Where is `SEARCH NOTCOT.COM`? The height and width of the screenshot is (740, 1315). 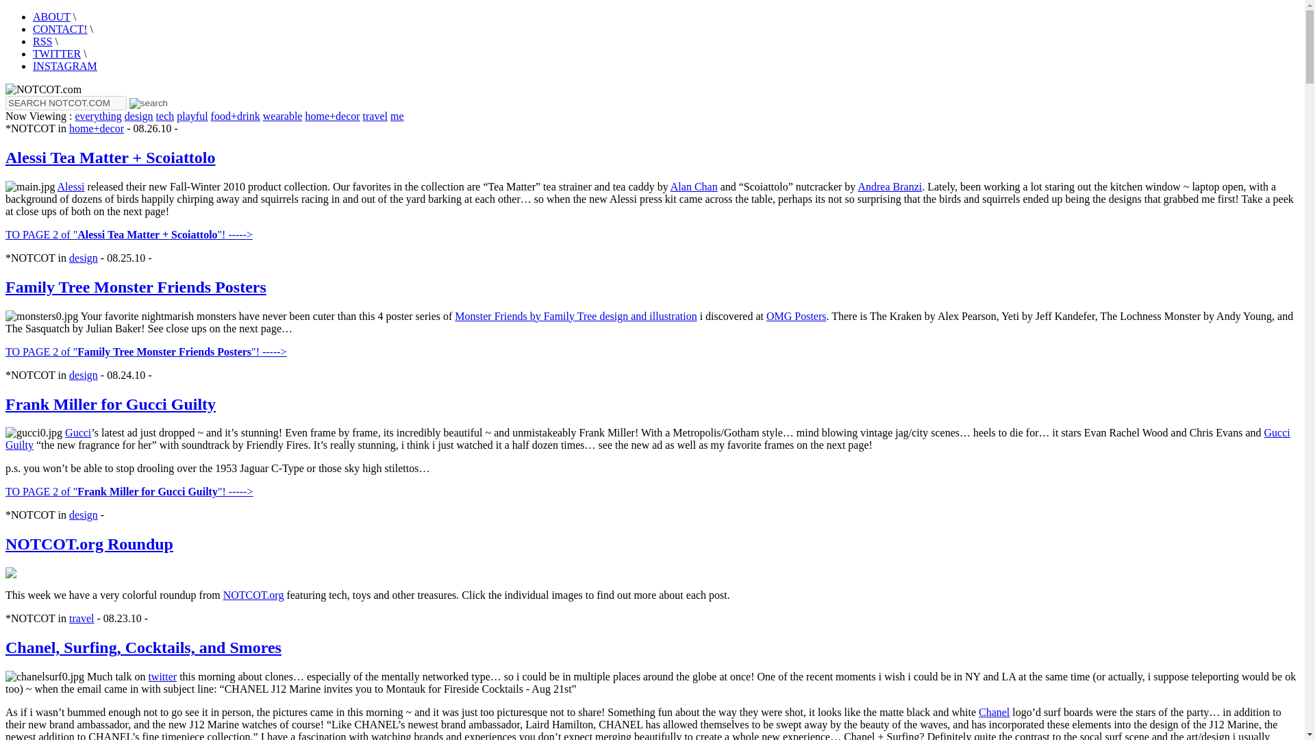 SEARCH NOTCOT.COM is located at coordinates (66, 103).